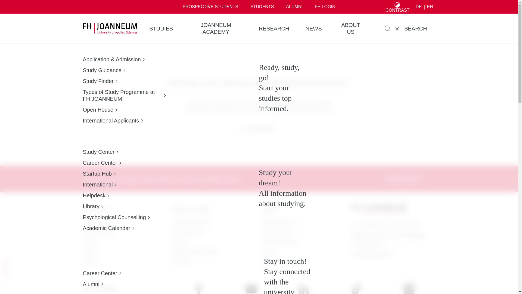 The image size is (522, 294). I want to click on Career Center, so click(102, 273).